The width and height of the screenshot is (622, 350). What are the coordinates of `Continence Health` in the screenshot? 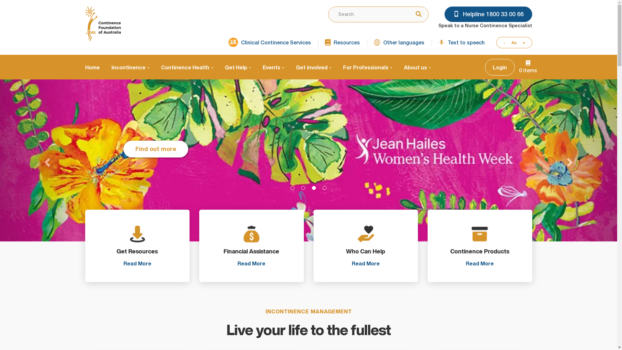 It's located at (187, 67).